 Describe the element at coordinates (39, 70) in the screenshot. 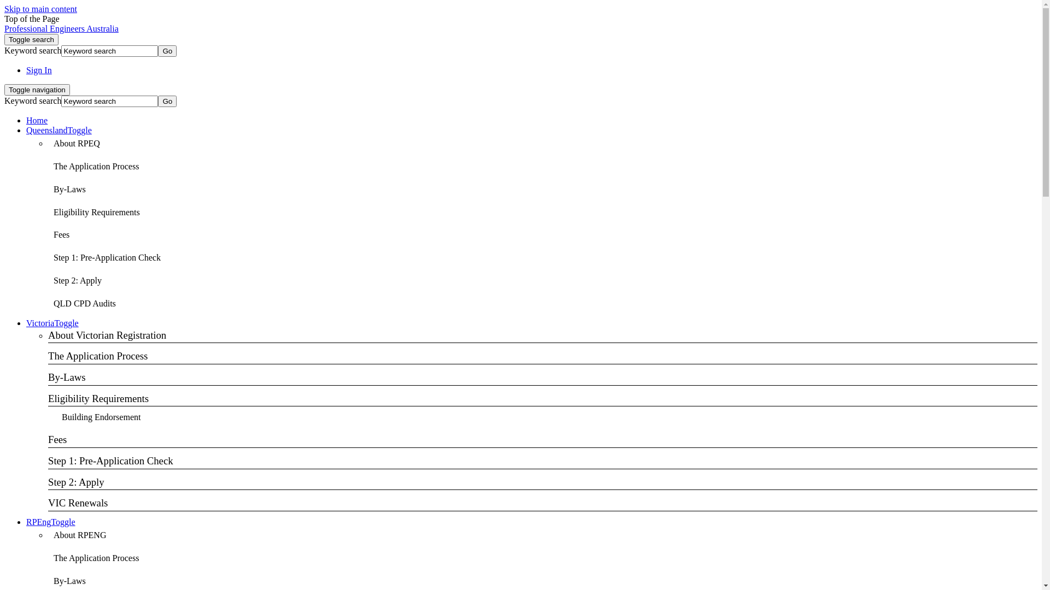

I see `Sign In` at that location.